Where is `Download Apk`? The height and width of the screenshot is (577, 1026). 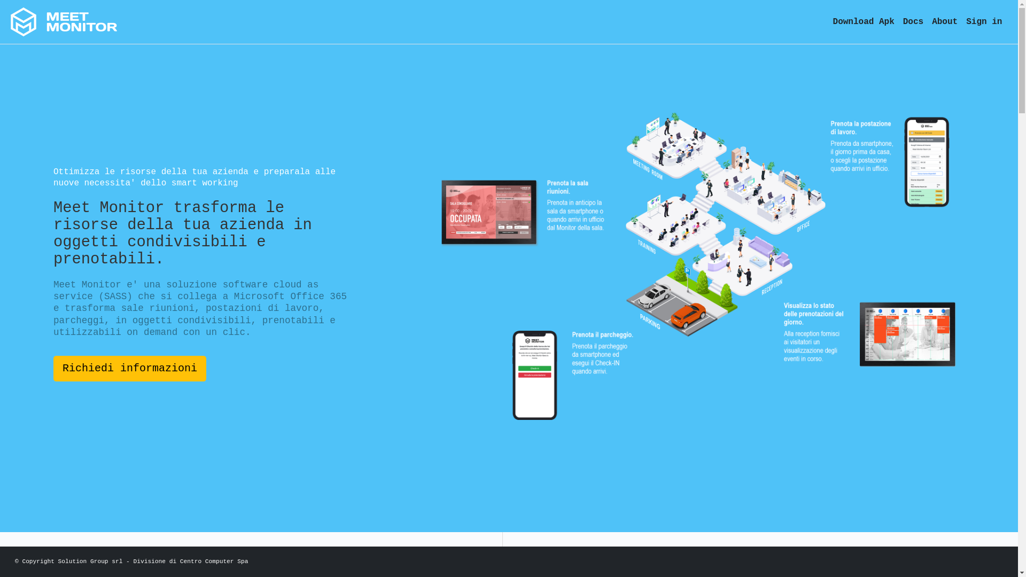 Download Apk is located at coordinates (864, 22).